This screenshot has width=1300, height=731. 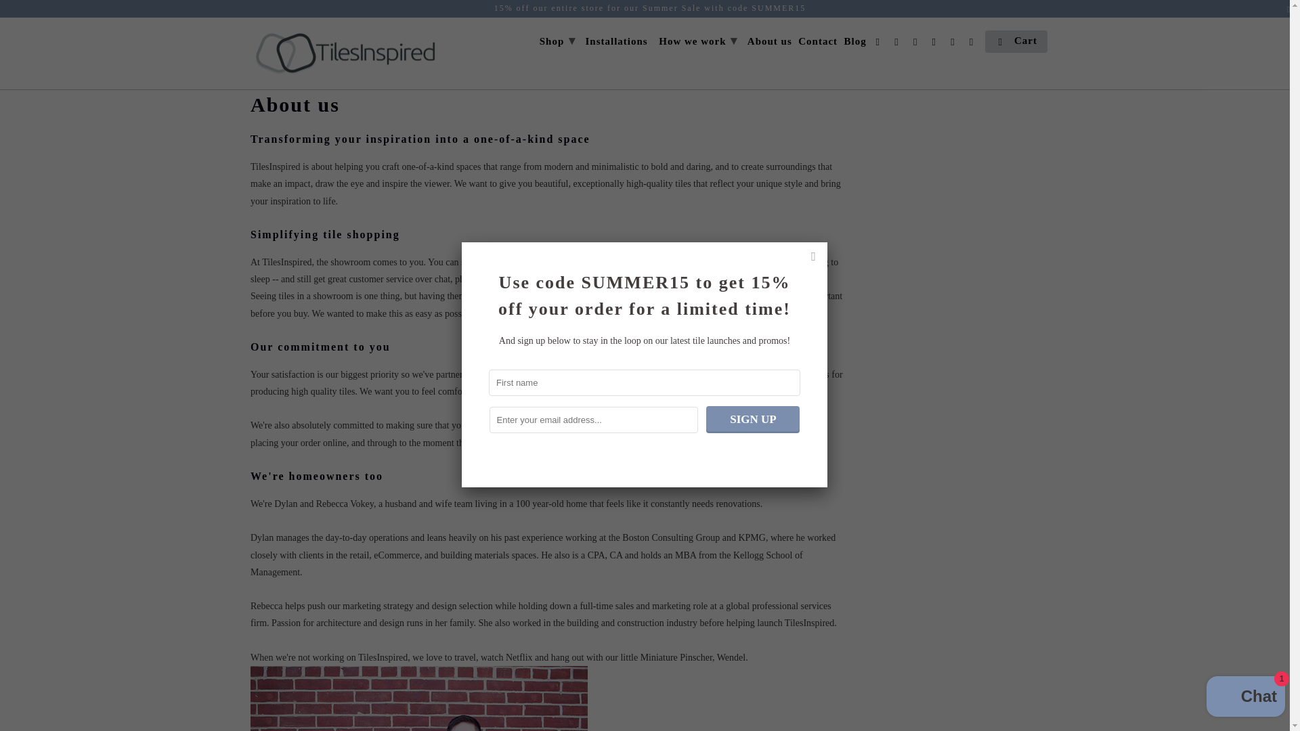 What do you see at coordinates (935, 43) in the screenshot?
I see `Email TilesInspired` at bounding box center [935, 43].